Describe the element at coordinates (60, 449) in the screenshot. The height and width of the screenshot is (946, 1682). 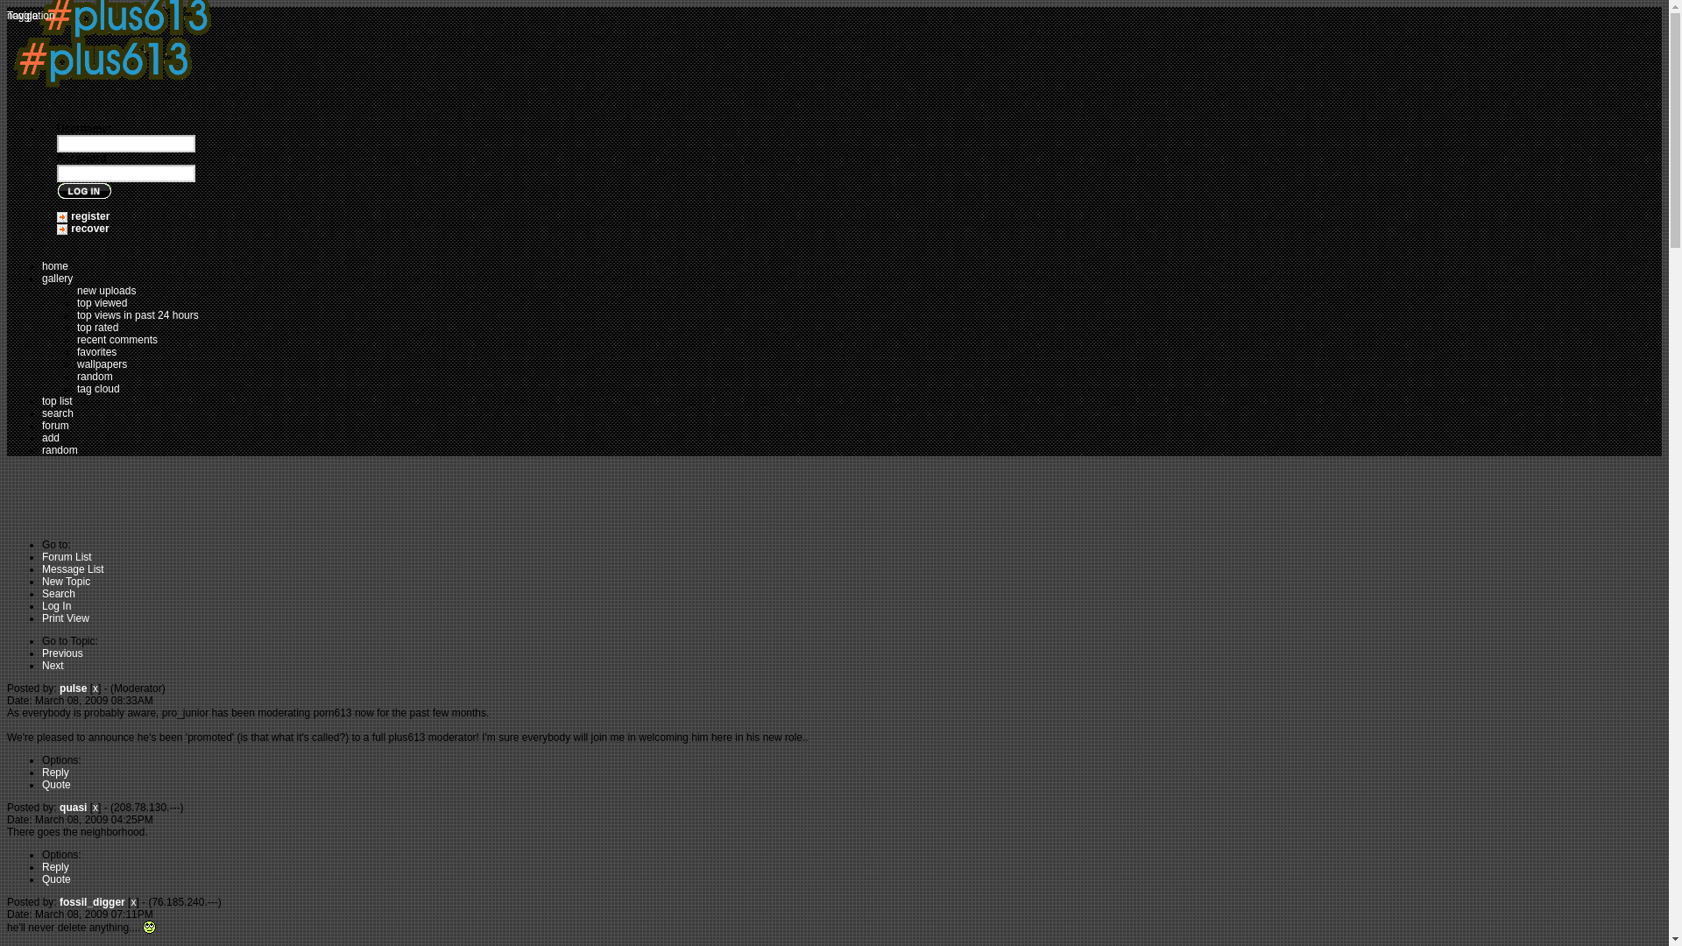
I see `random` at that location.